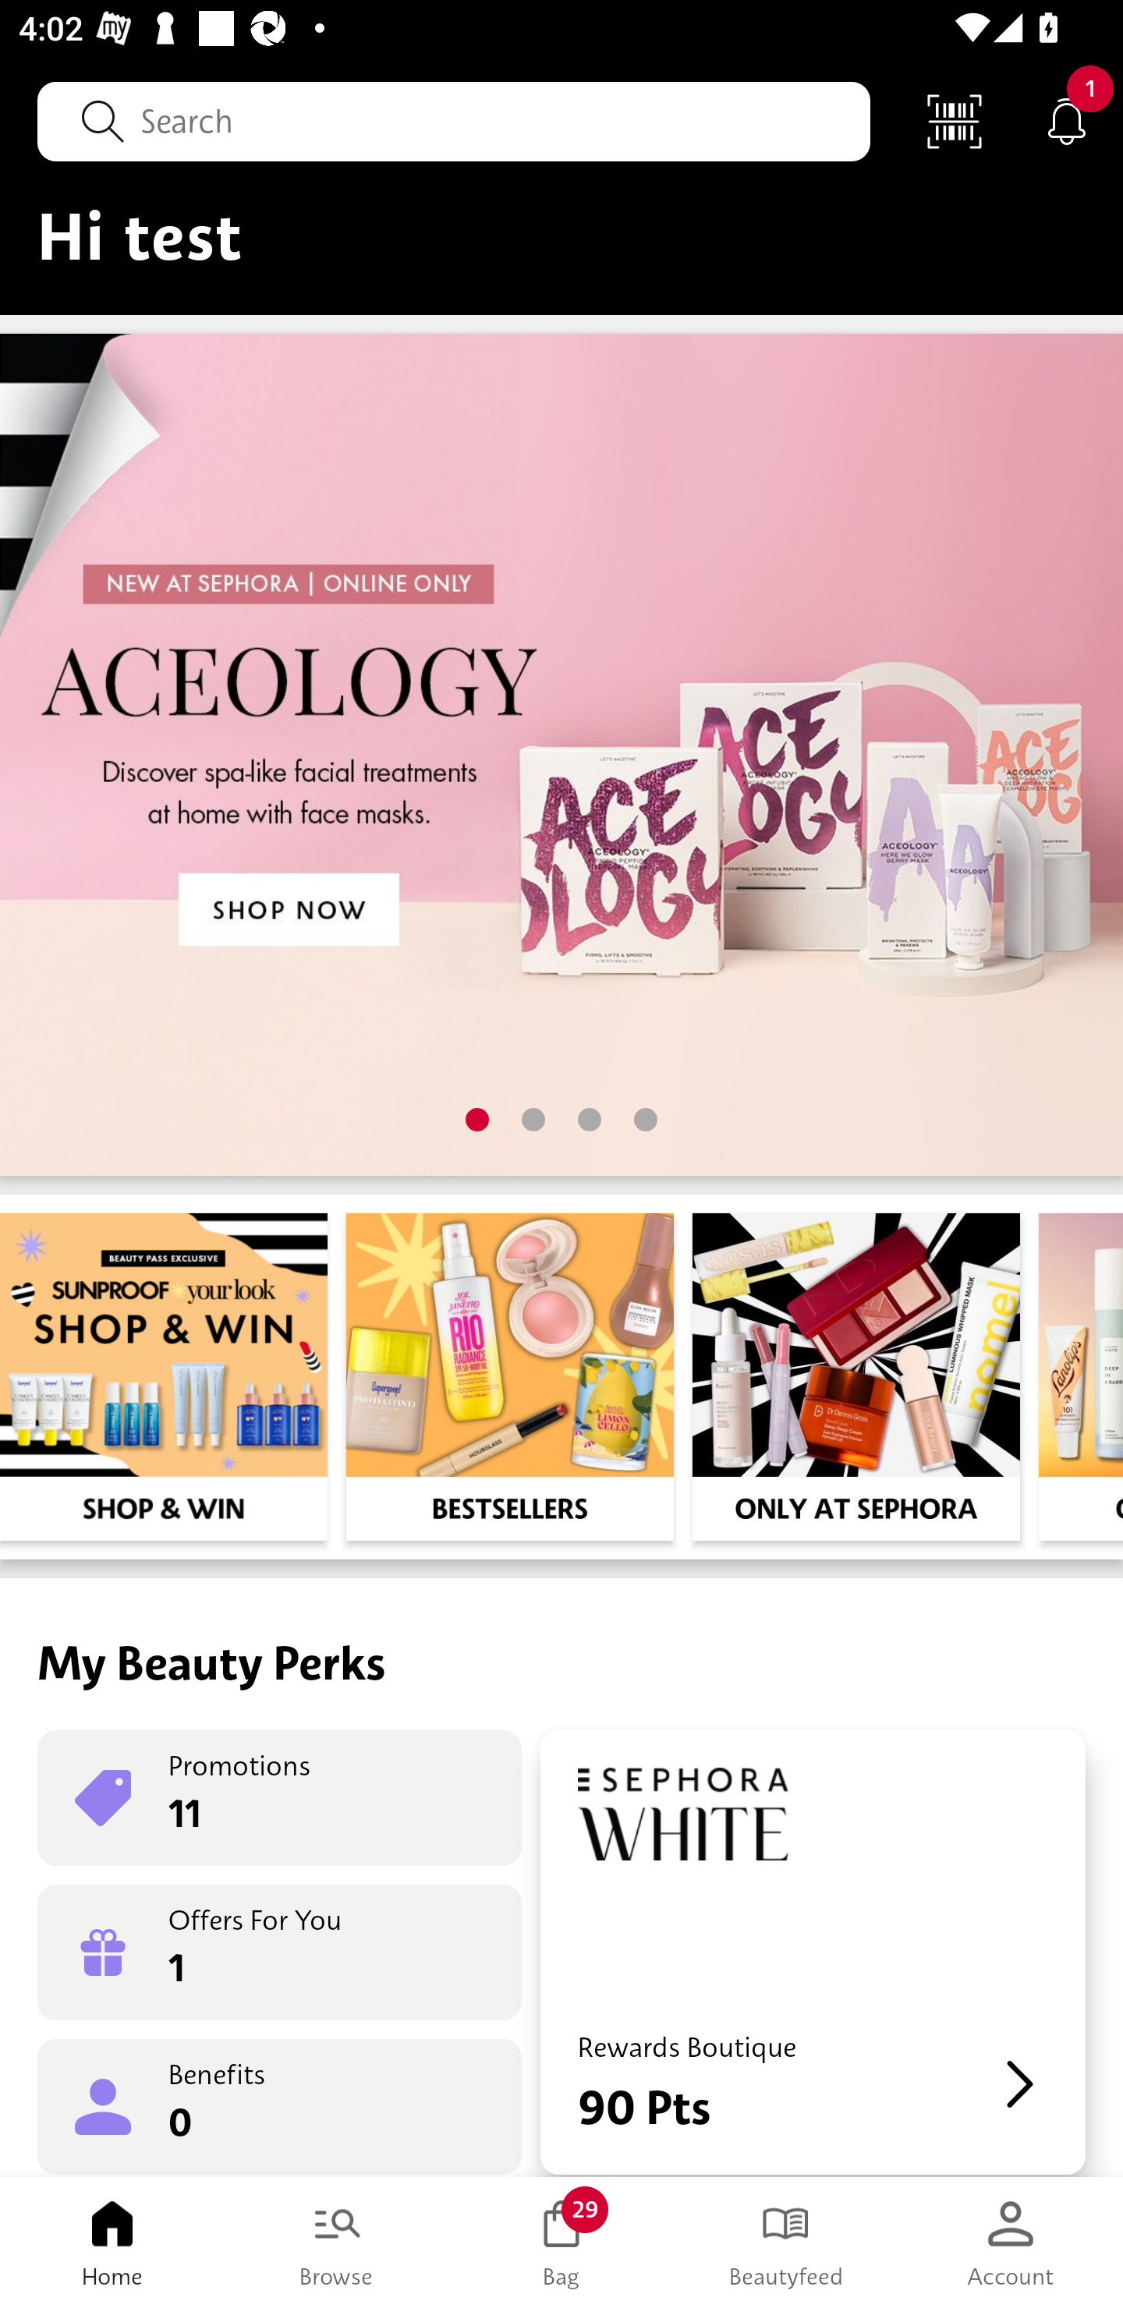 This screenshot has height=2308, width=1123. Describe the element at coordinates (337, 2243) in the screenshot. I see `Browse` at that location.